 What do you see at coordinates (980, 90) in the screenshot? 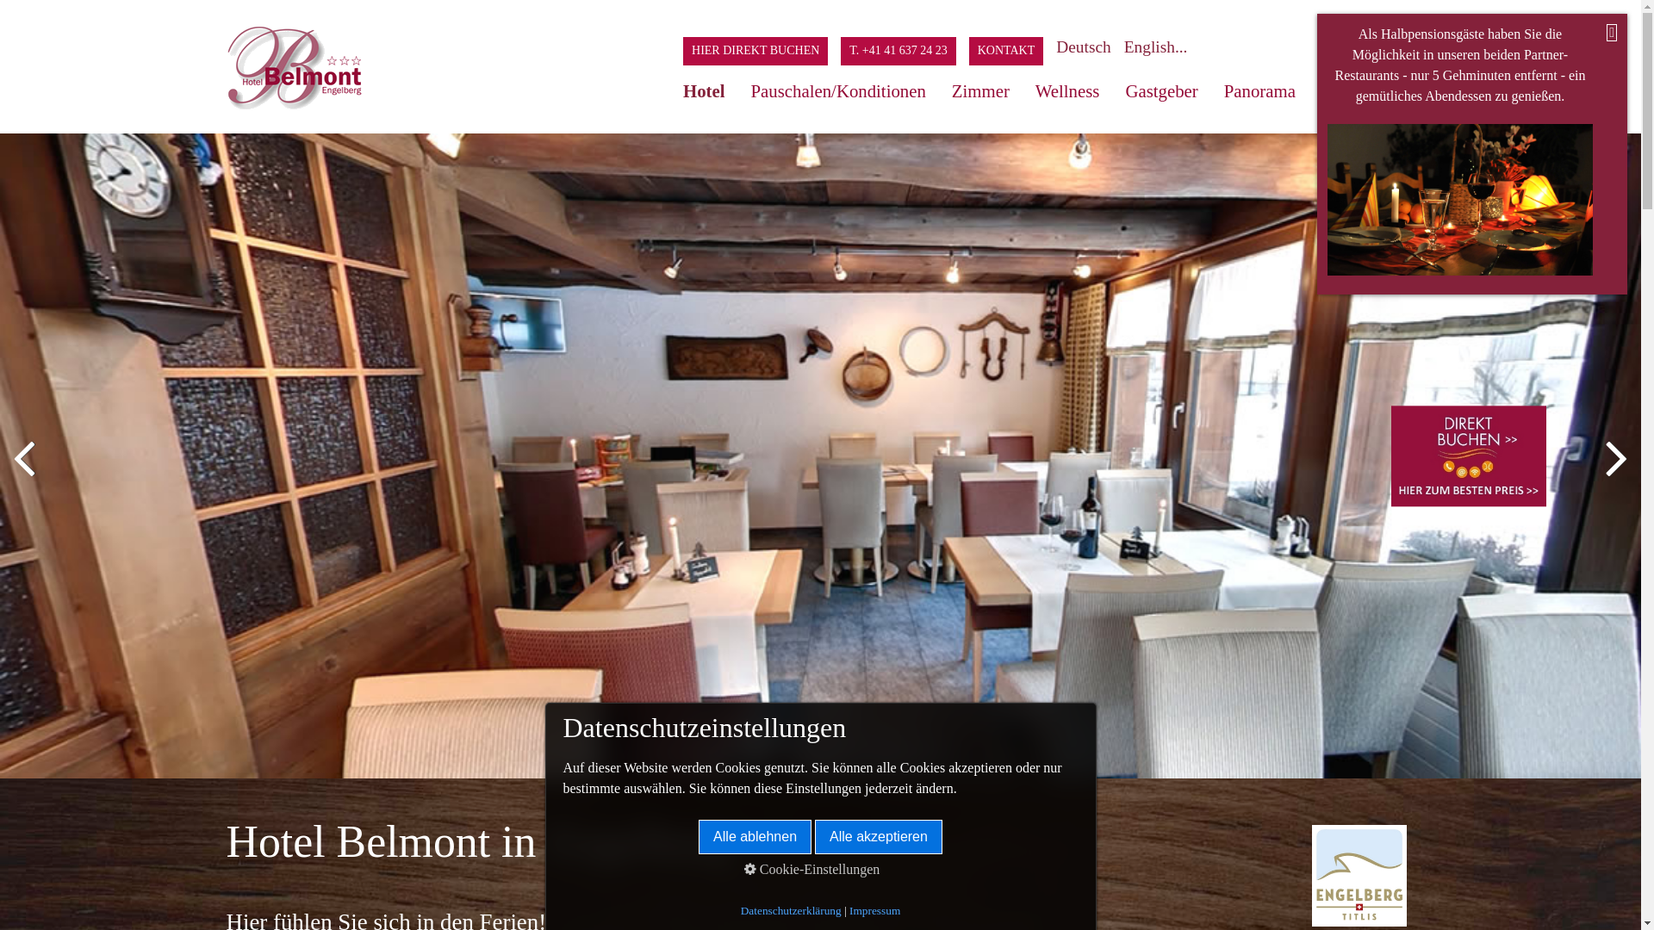
I see `Zimmer` at bounding box center [980, 90].